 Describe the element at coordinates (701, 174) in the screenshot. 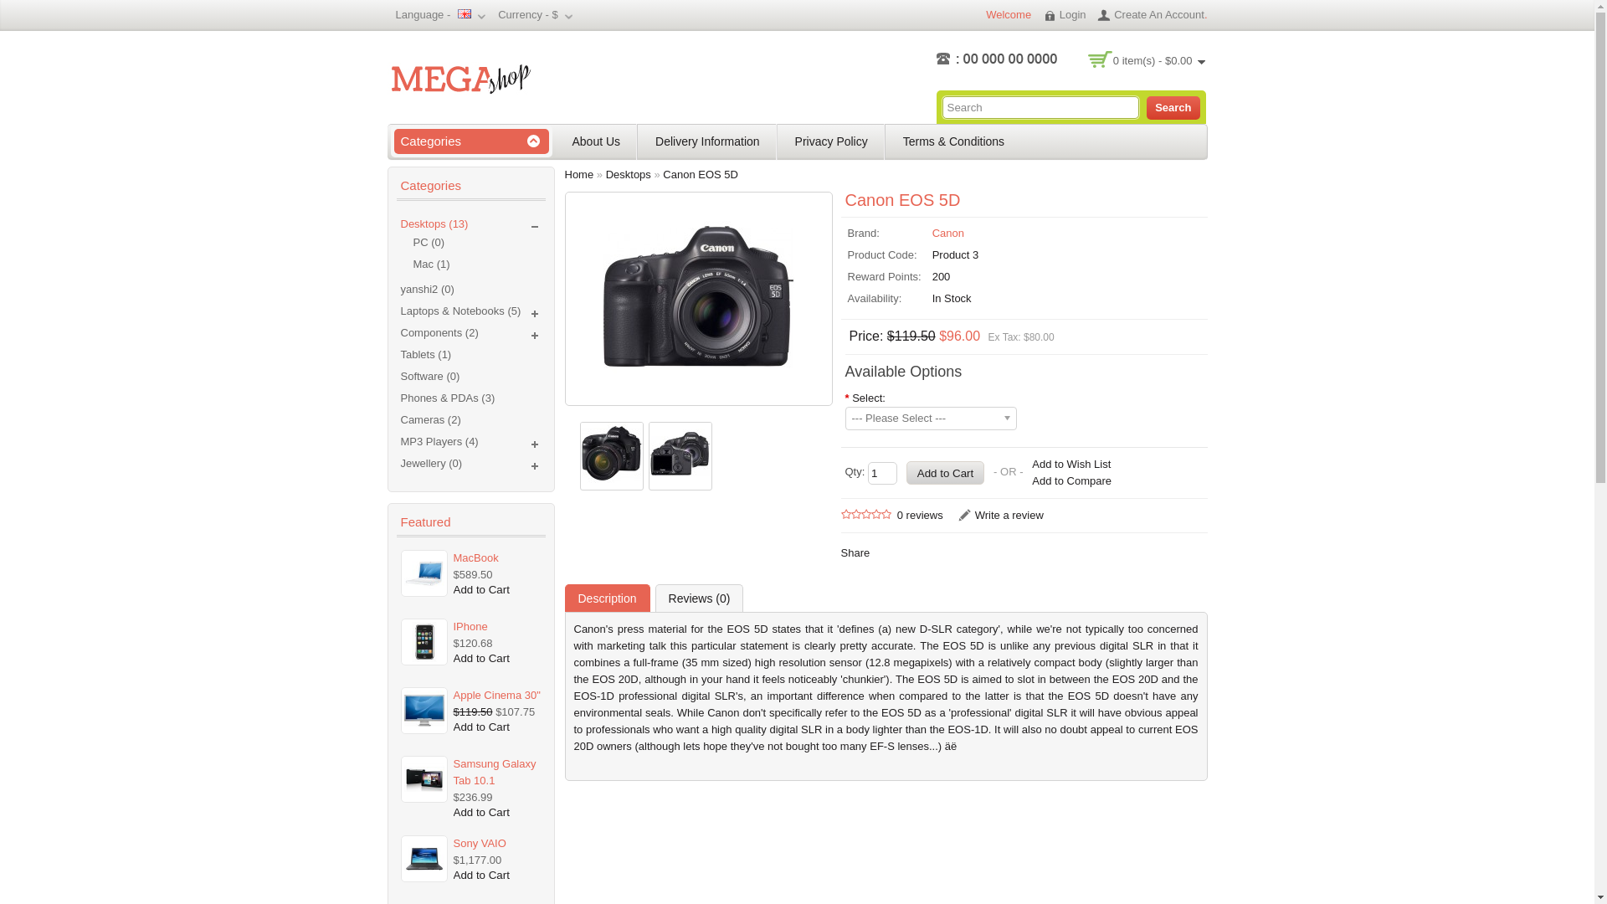

I see `Canon EOS 5D` at that location.